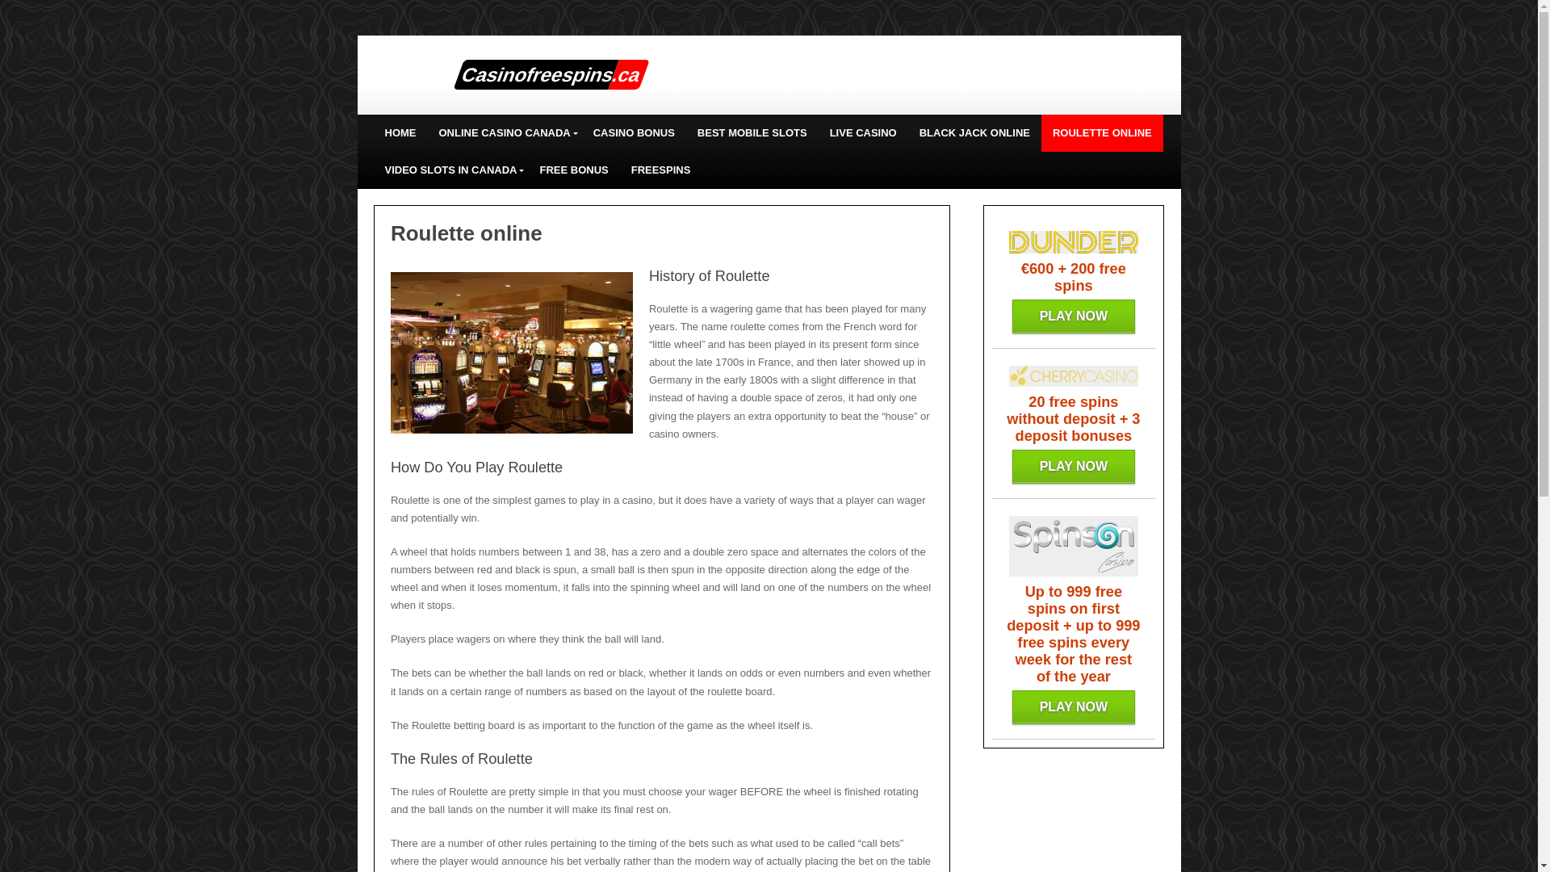  I want to click on CASINO BONUS, so click(635, 132).